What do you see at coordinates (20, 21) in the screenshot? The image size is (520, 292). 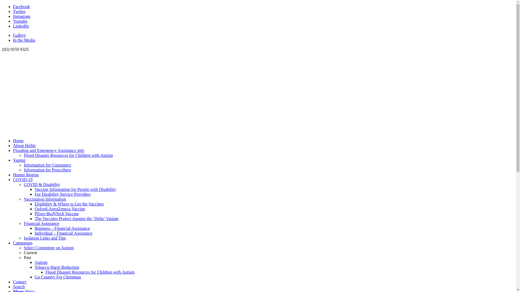 I see `Youtube` at bounding box center [20, 21].